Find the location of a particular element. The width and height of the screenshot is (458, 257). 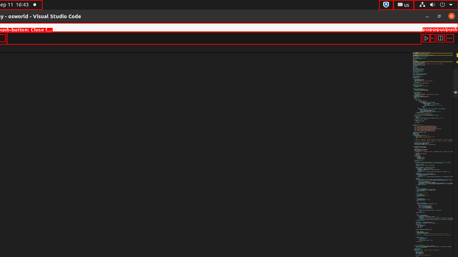

Run or Debug... is located at coordinates (432, 38).